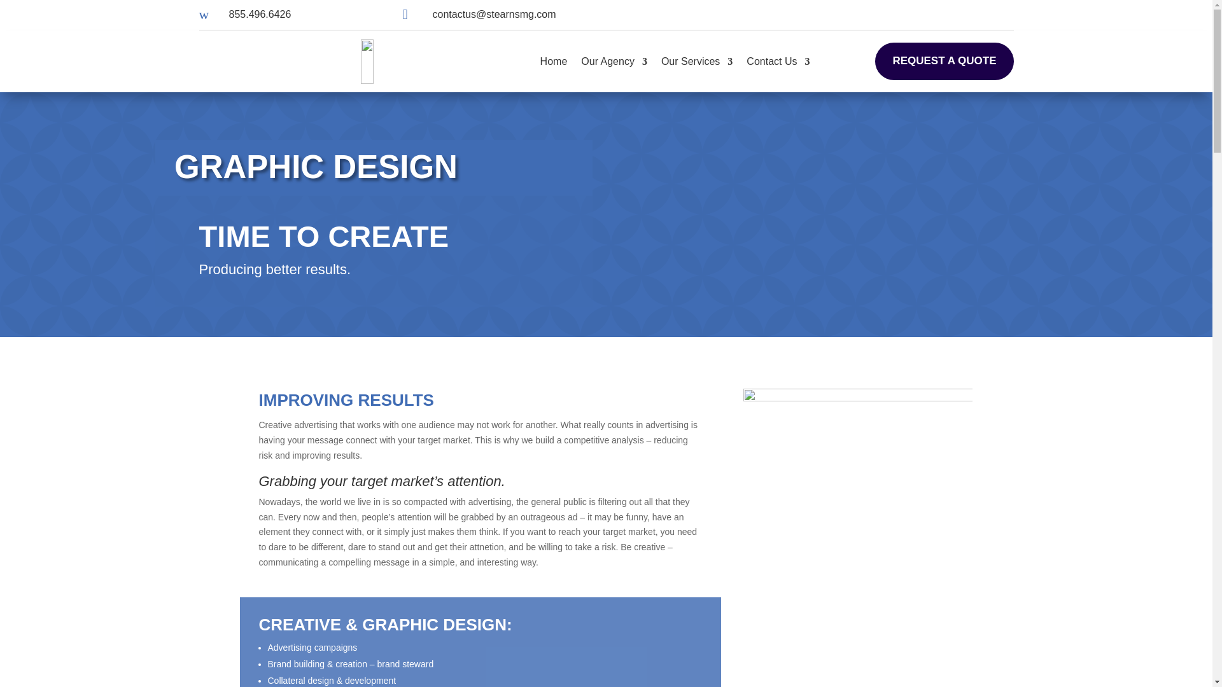 The width and height of the screenshot is (1222, 687). What do you see at coordinates (858, 504) in the screenshot?
I see `stearnsportfolio` at bounding box center [858, 504].